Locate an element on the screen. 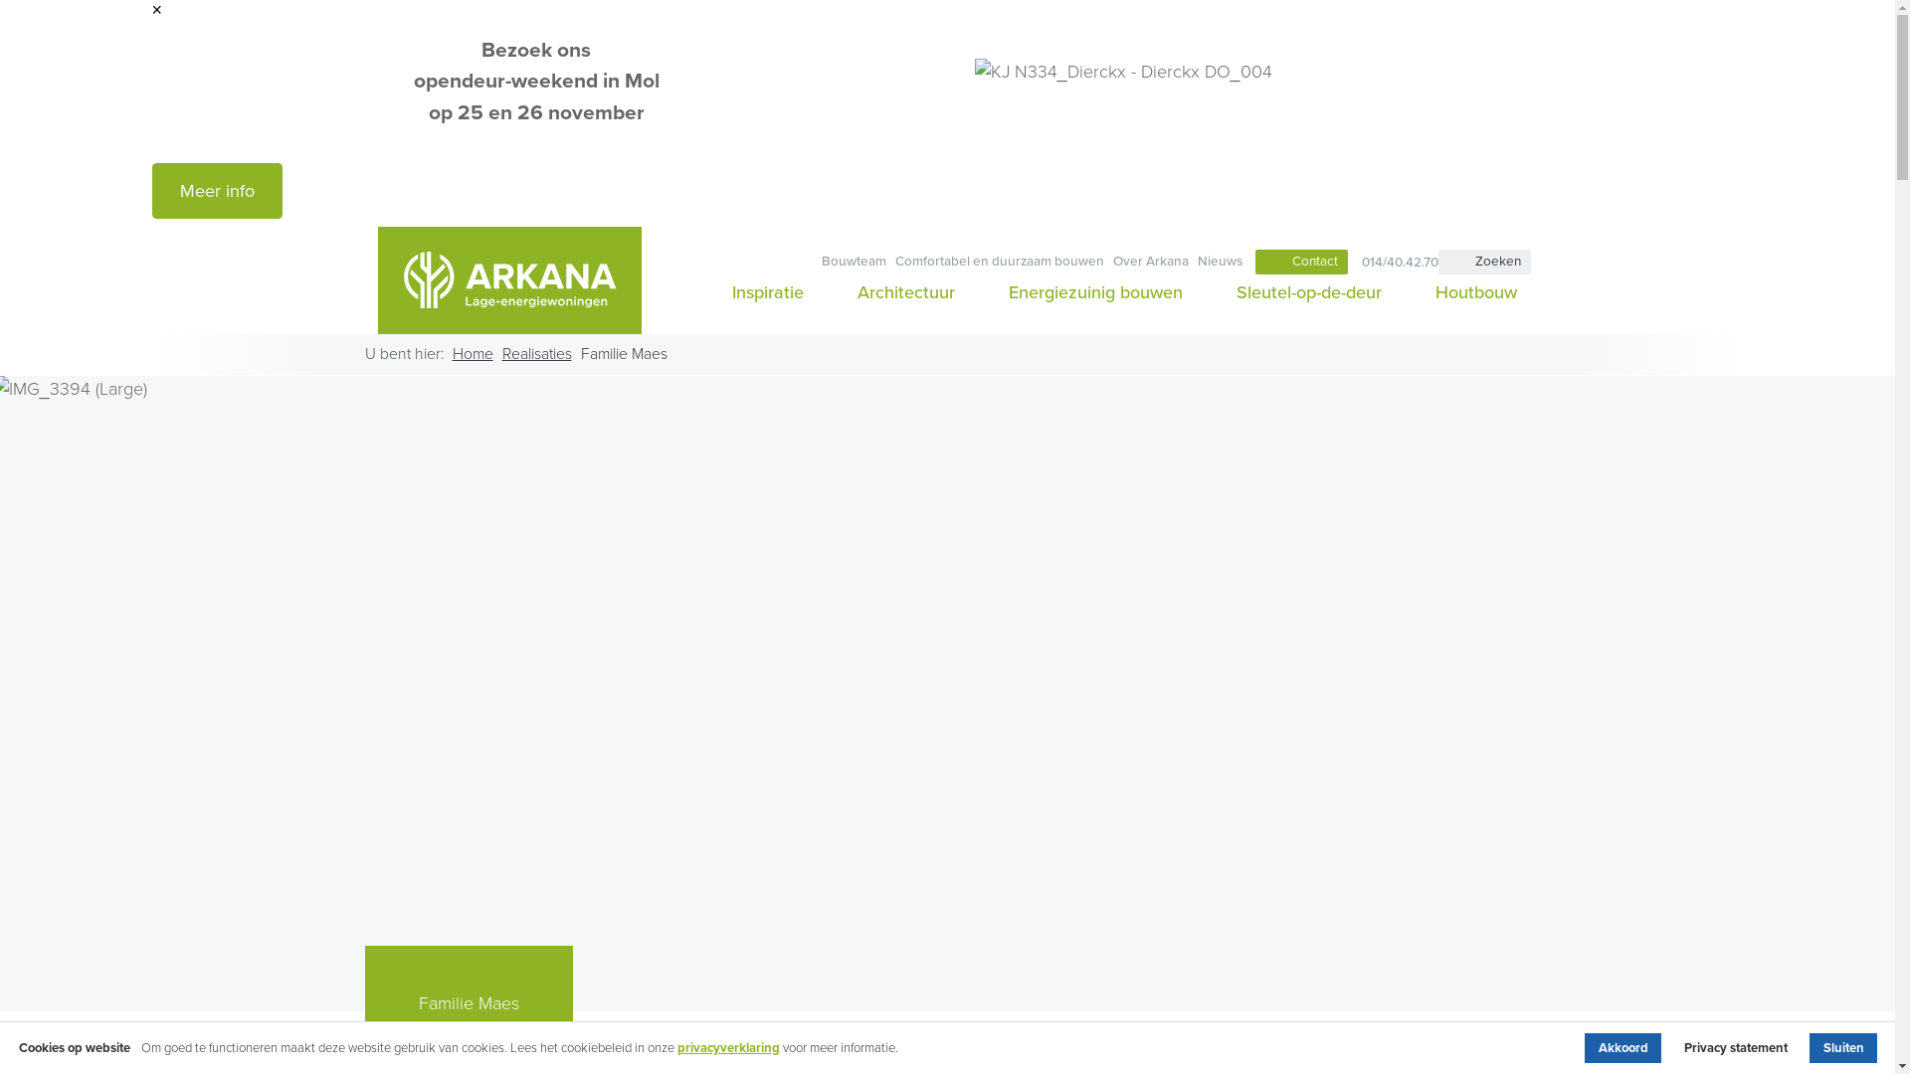  Sluiten is located at coordinates (1843, 1048).